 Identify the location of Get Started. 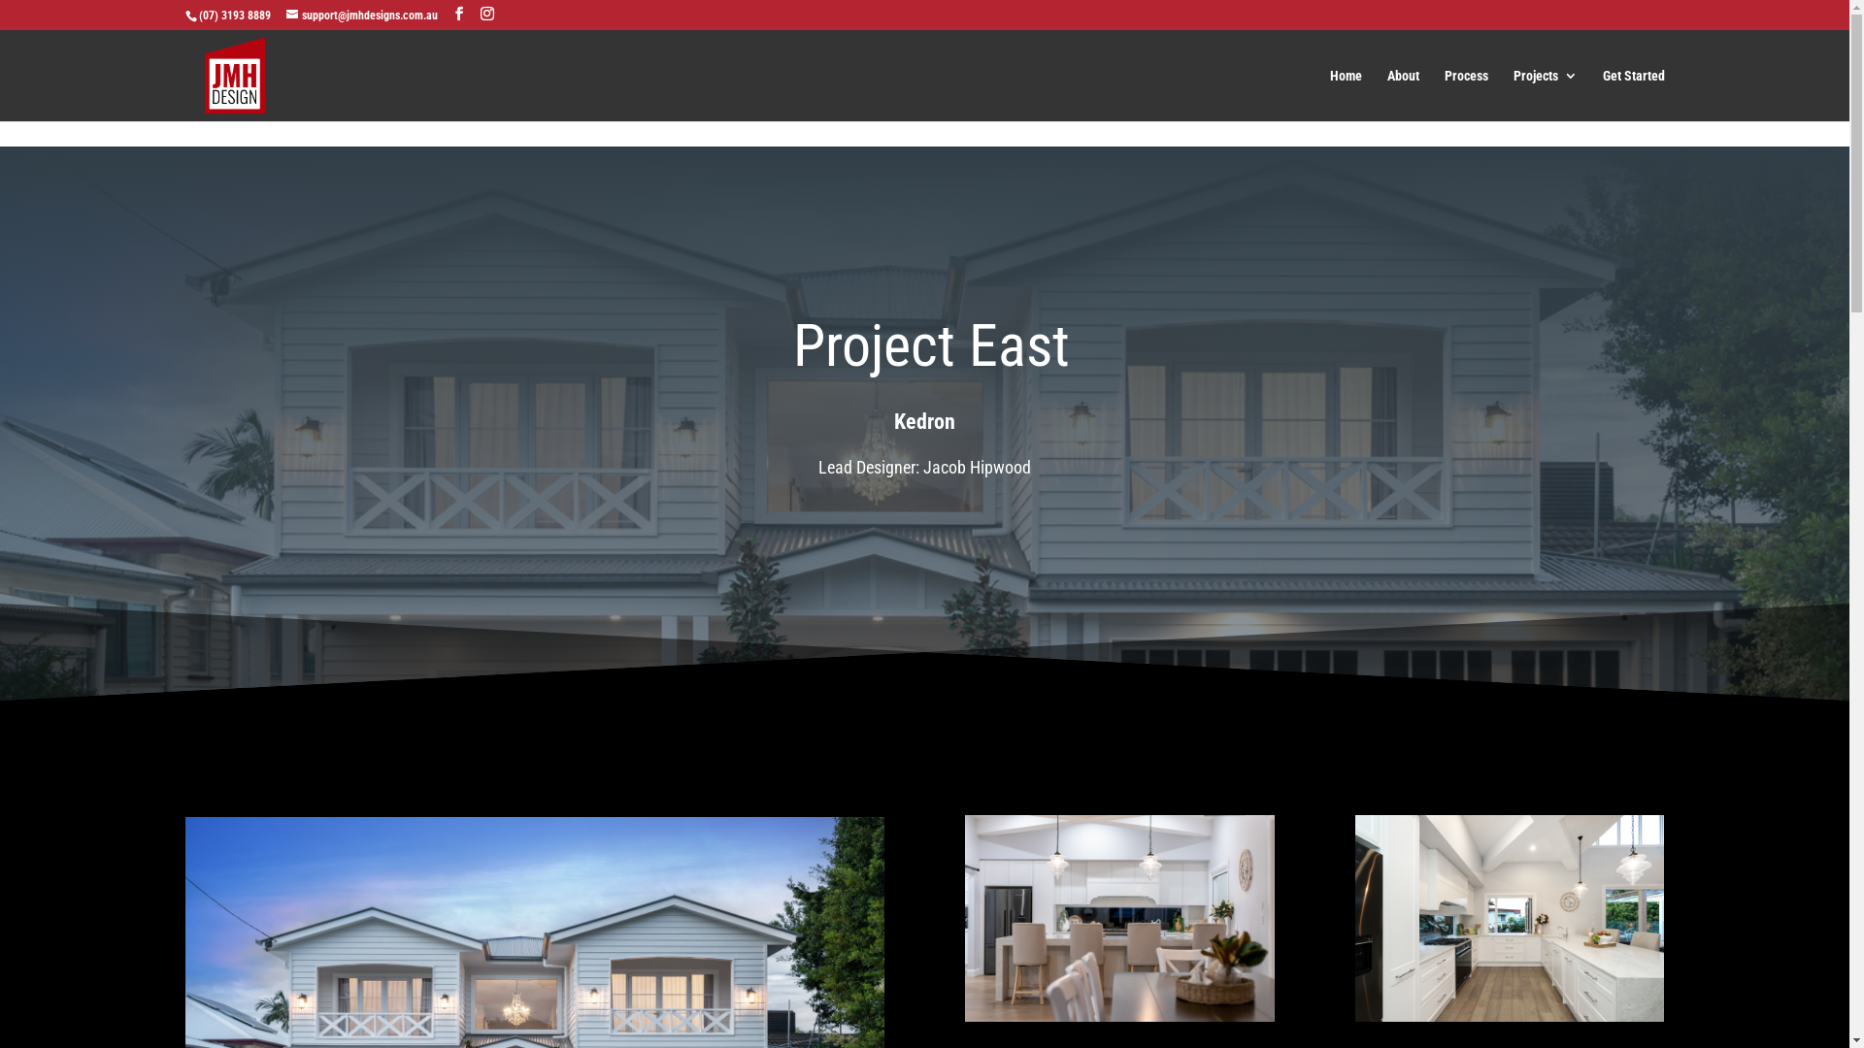
(1633, 95).